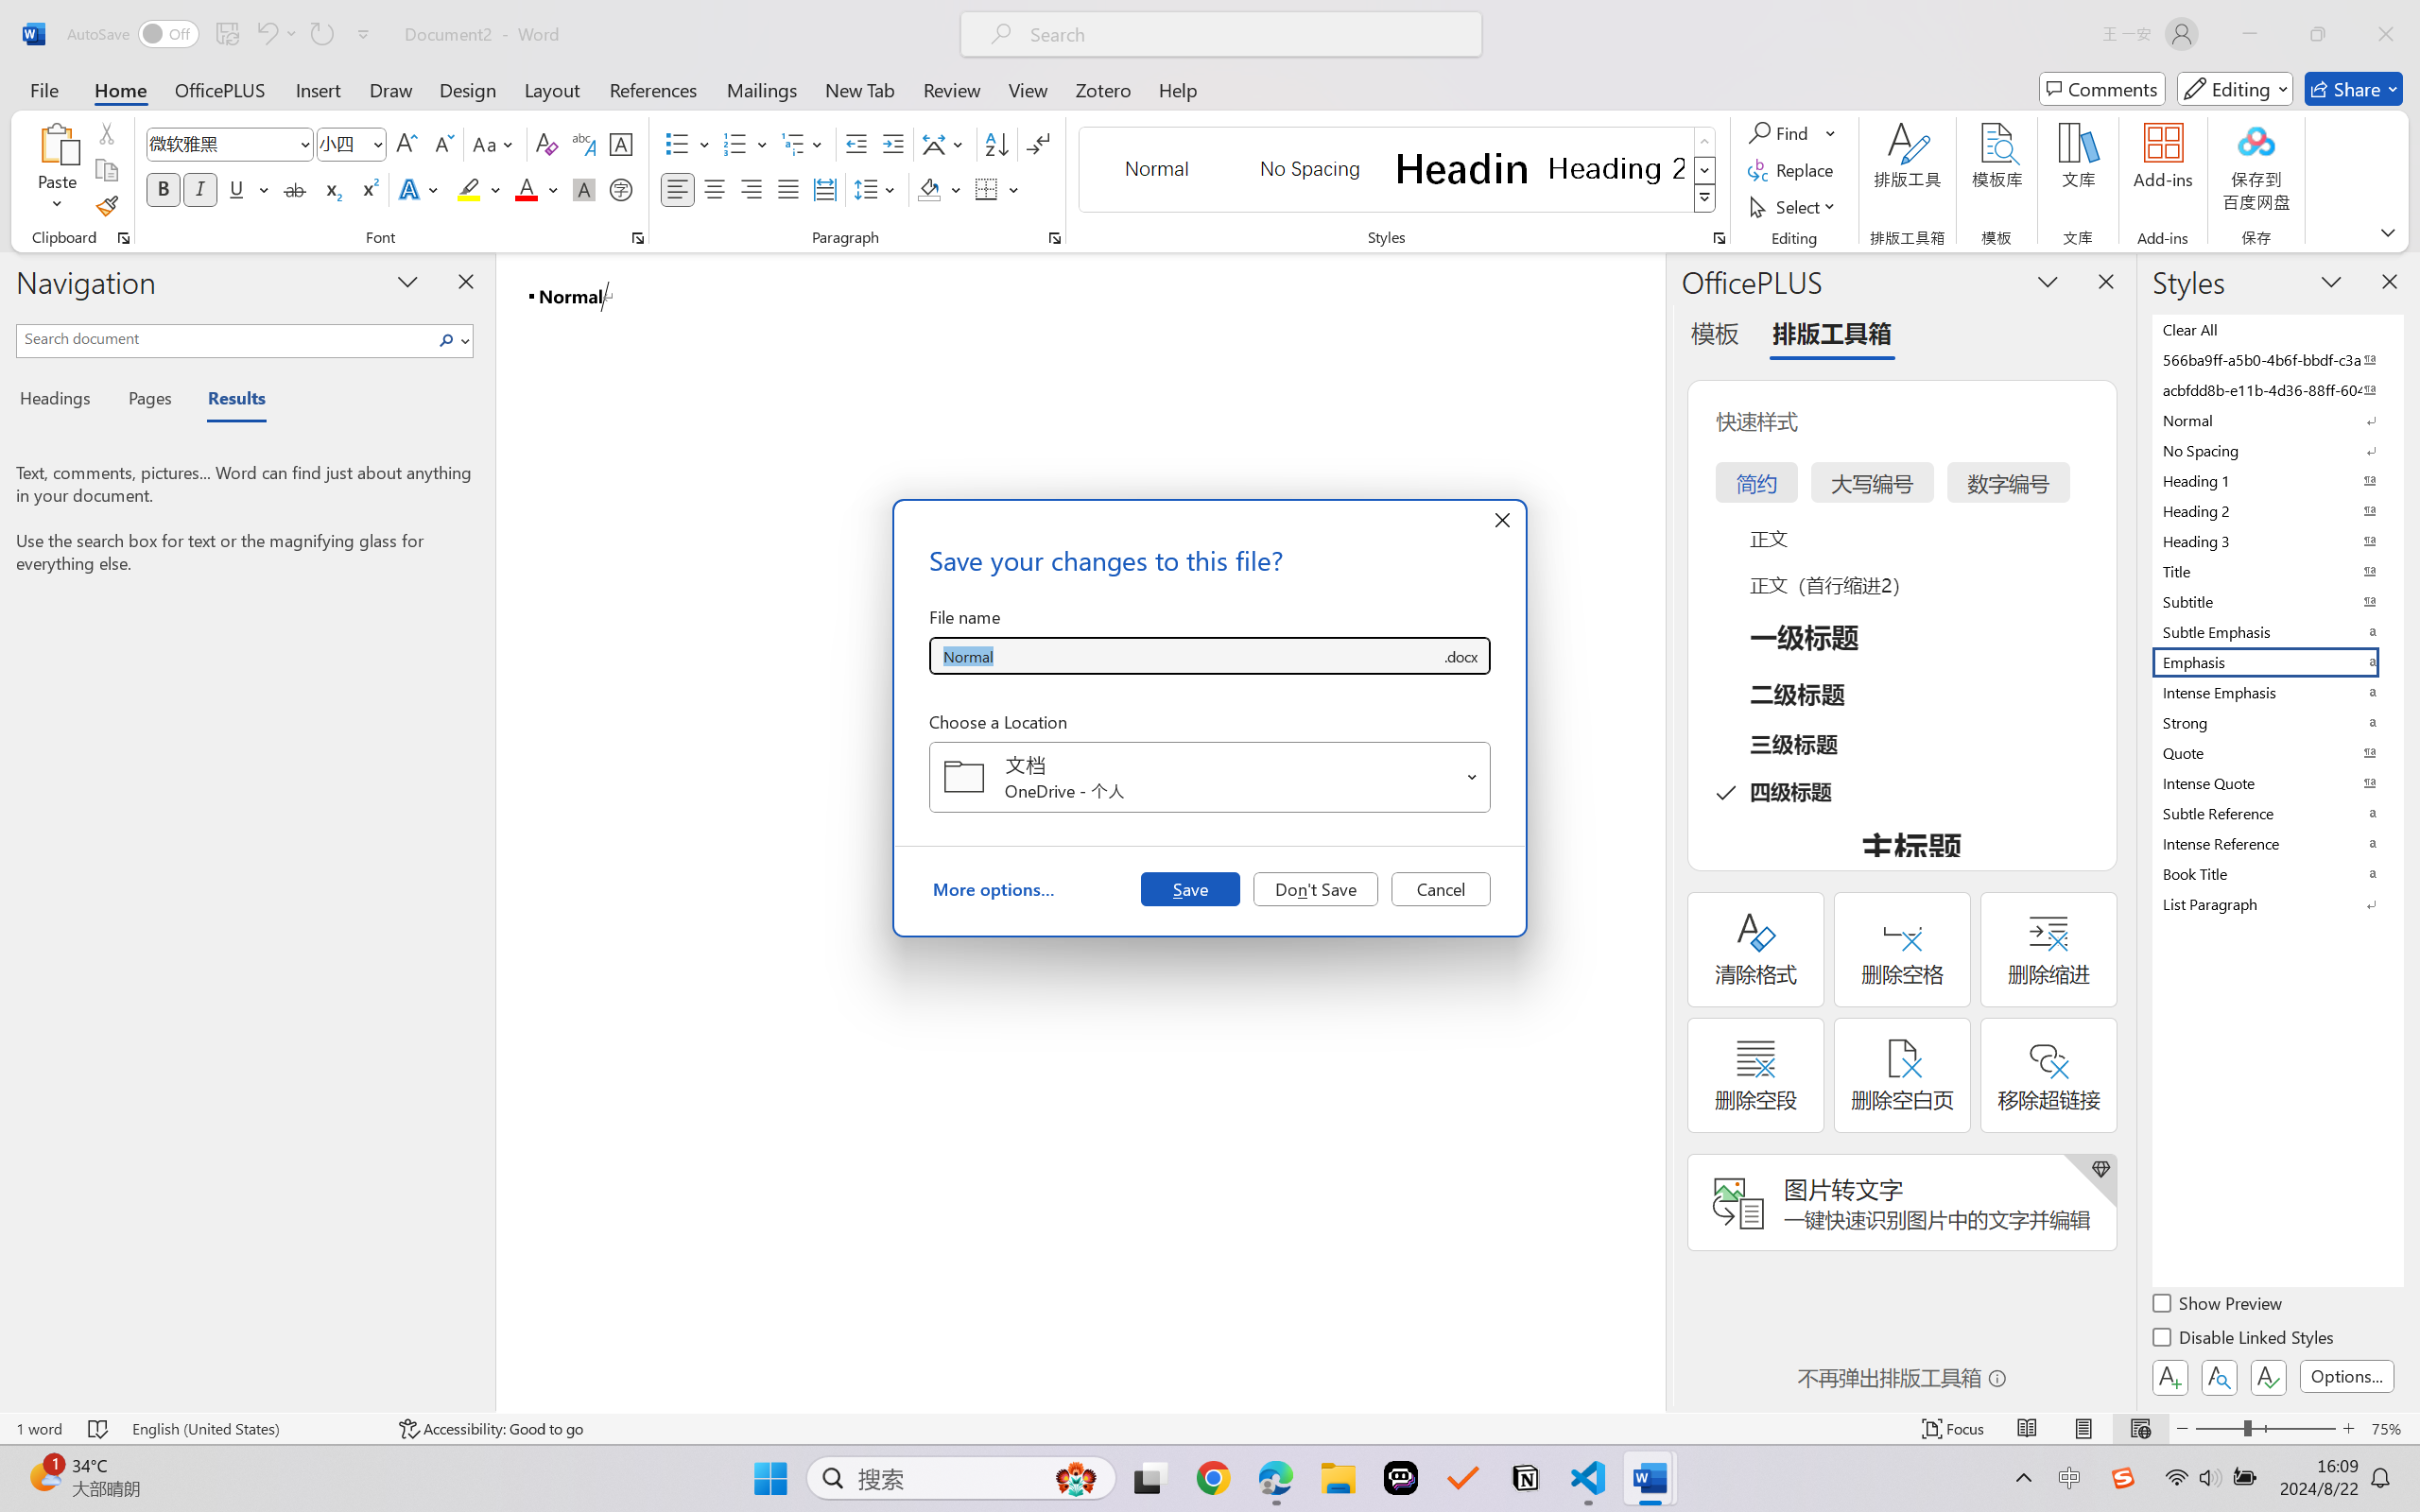 This screenshot has height=1512, width=2420. Describe the element at coordinates (804, 144) in the screenshot. I see `Multilevel List` at that location.